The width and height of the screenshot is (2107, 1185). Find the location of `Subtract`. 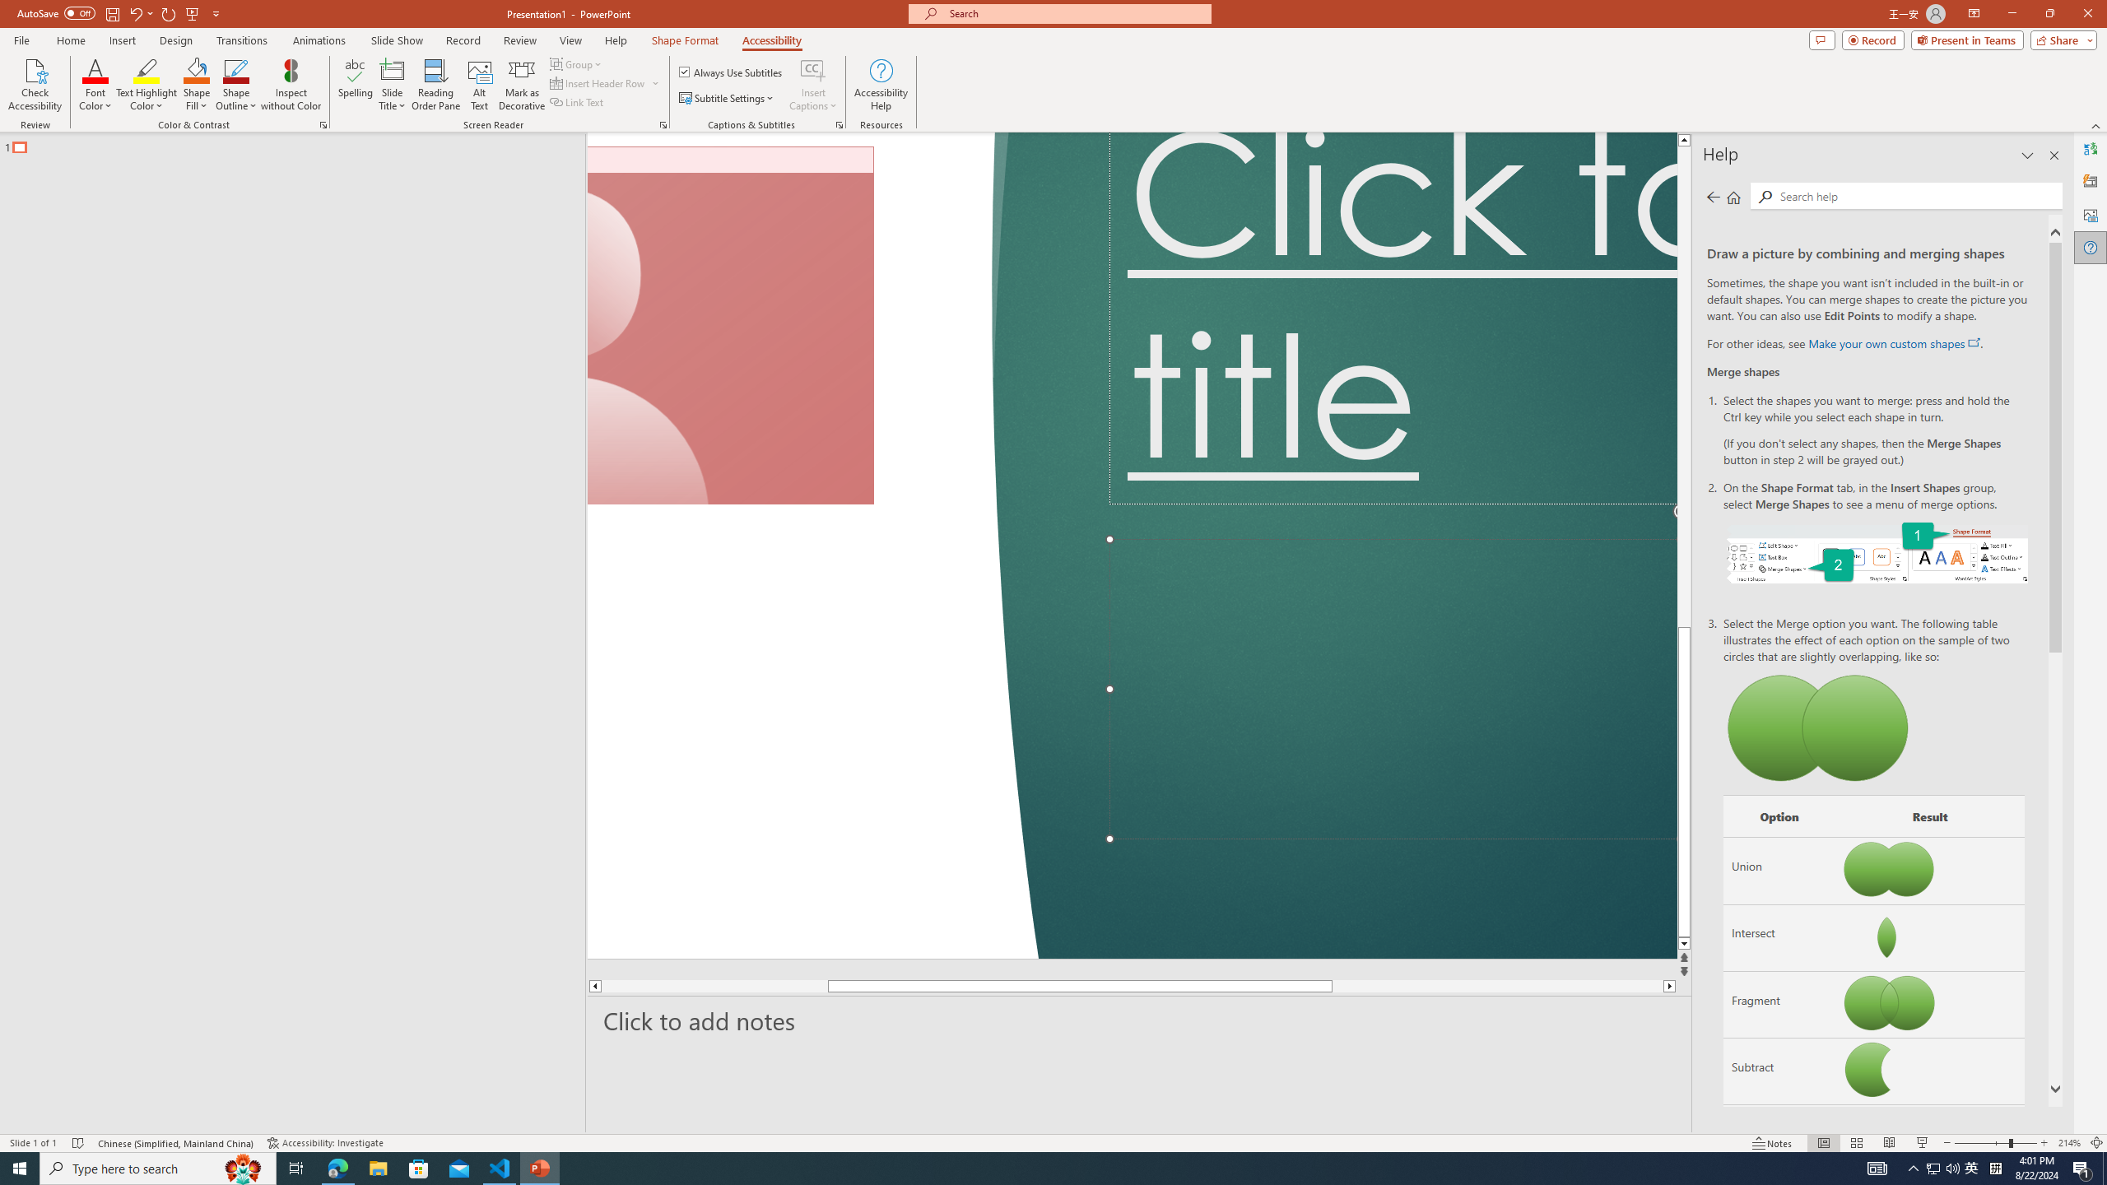

Subtract is located at coordinates (1779, 1071).